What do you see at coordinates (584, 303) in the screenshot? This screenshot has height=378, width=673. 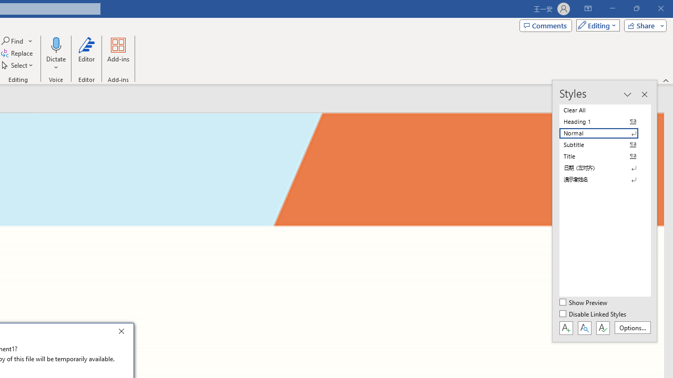 I see `Show Preview` at bounding box center [584, 303].